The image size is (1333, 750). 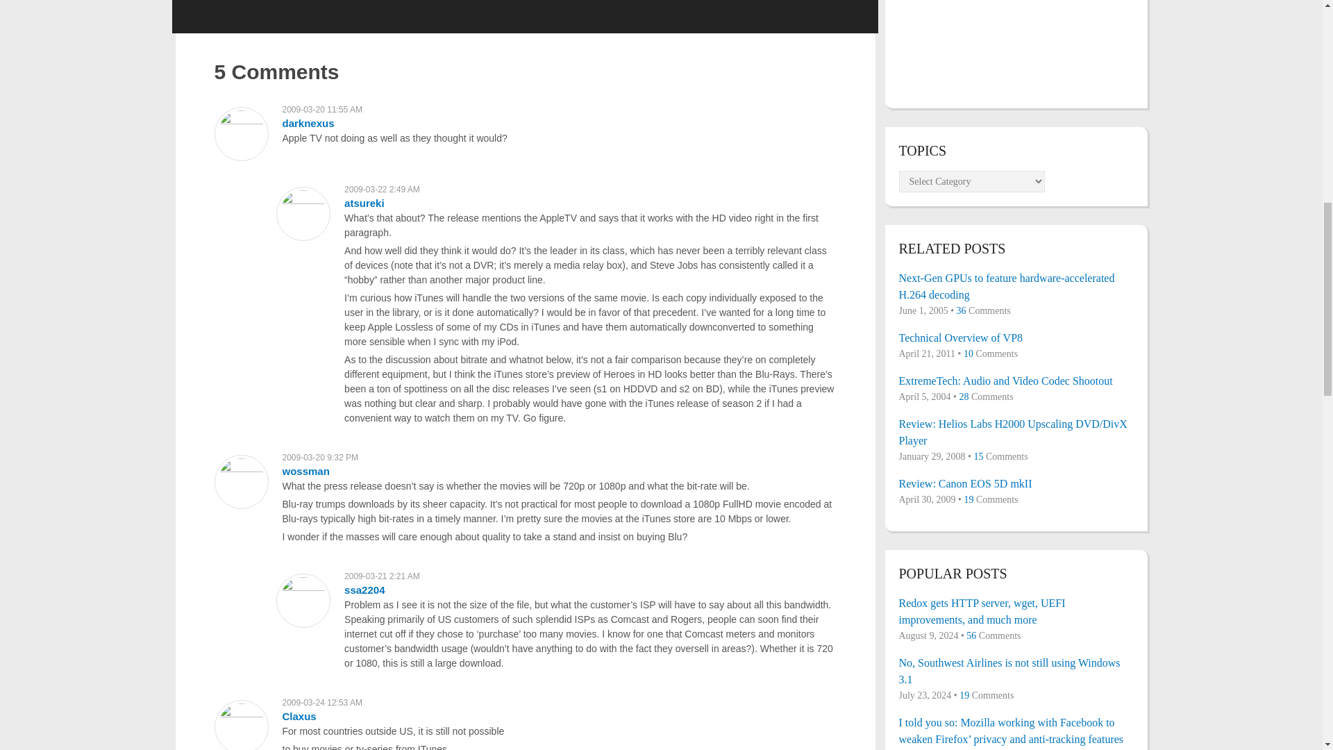 I want to click on Next-Gen GPUs to feature hardware-accelerated H.264 decoding, so click(x=1016, y=286).